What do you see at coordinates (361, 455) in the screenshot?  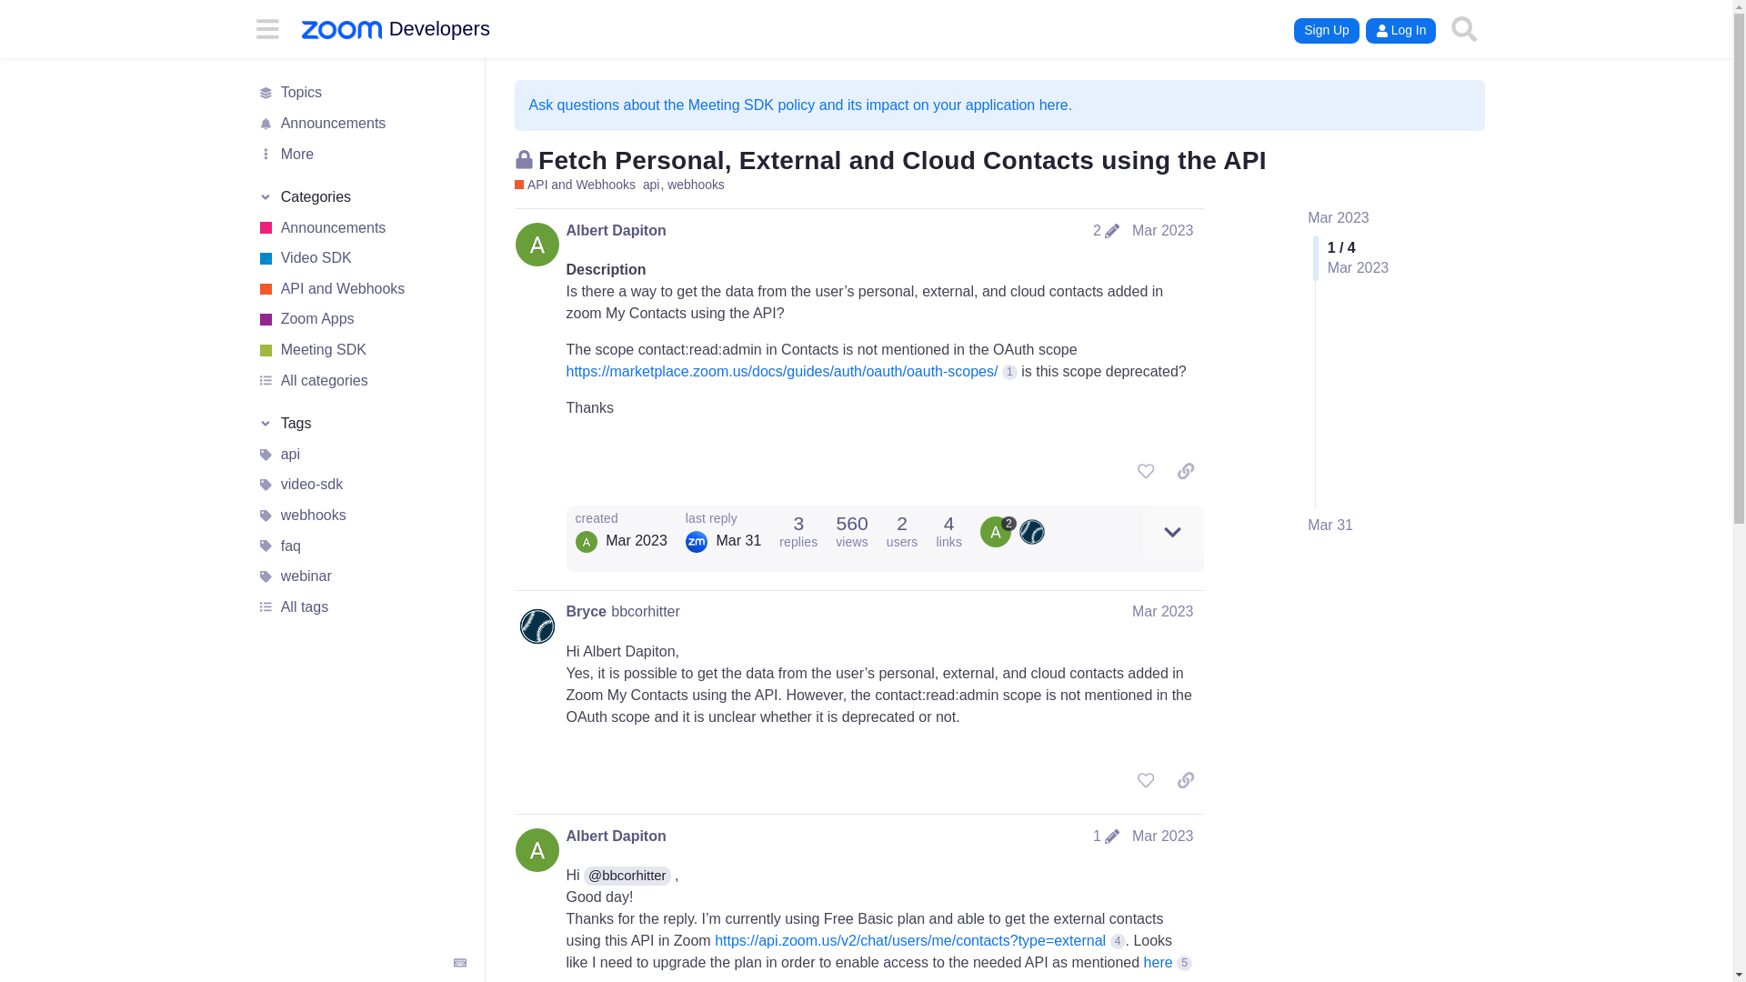 I see `api` at bounding box center [361, 455].